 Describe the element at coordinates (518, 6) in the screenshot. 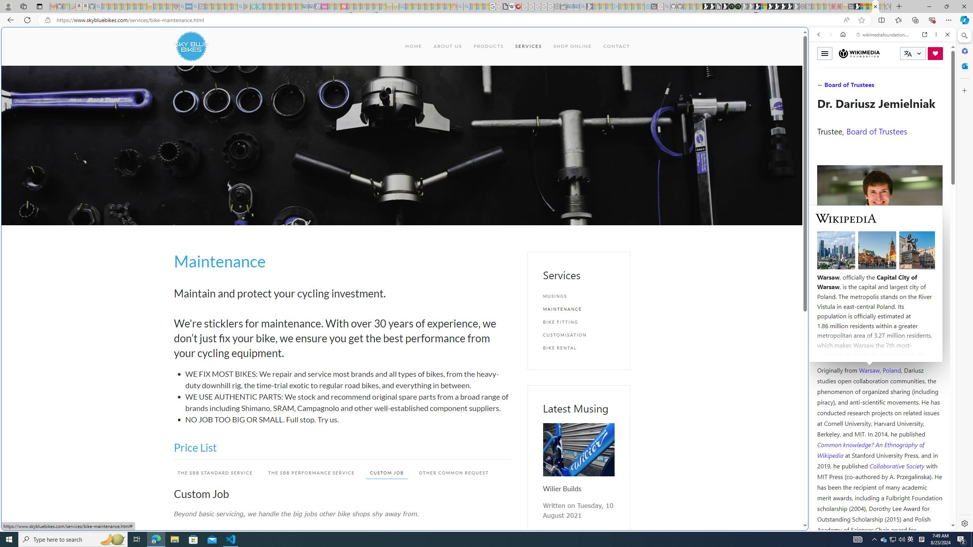

I see `MediaWiki` at that location.